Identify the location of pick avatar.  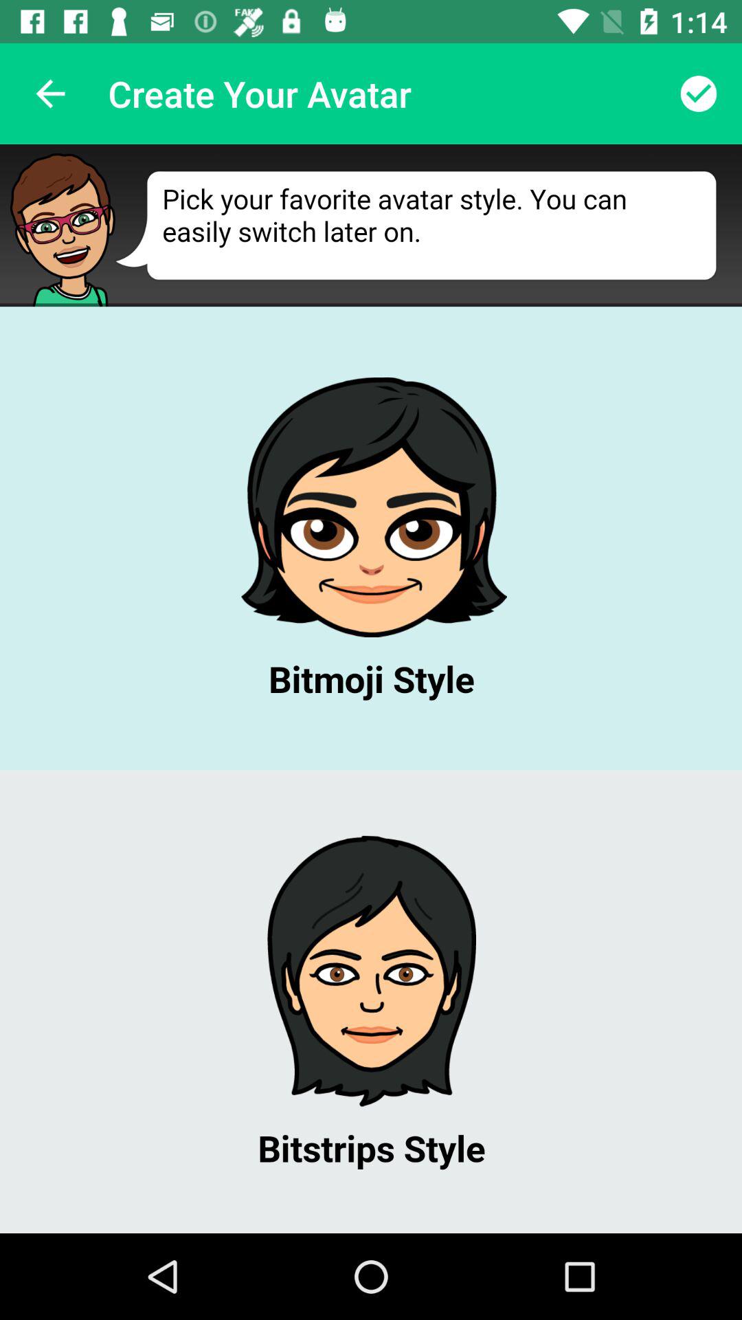
(371, 689).